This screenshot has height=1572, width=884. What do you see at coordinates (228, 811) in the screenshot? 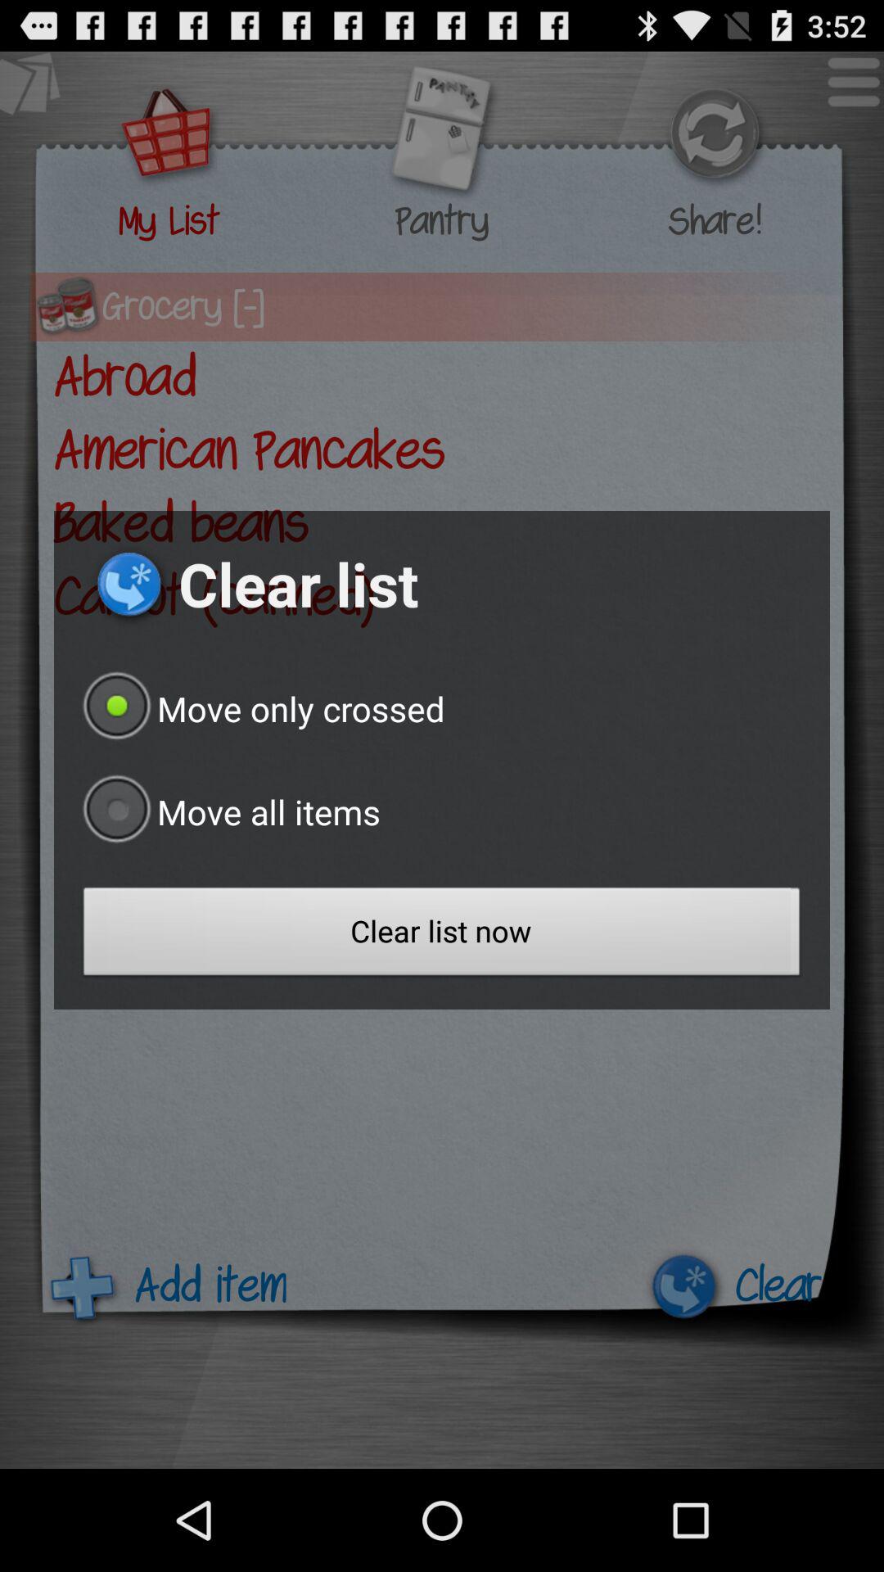
I see `open button above clear list now icon` at bounding box center [228, 811].